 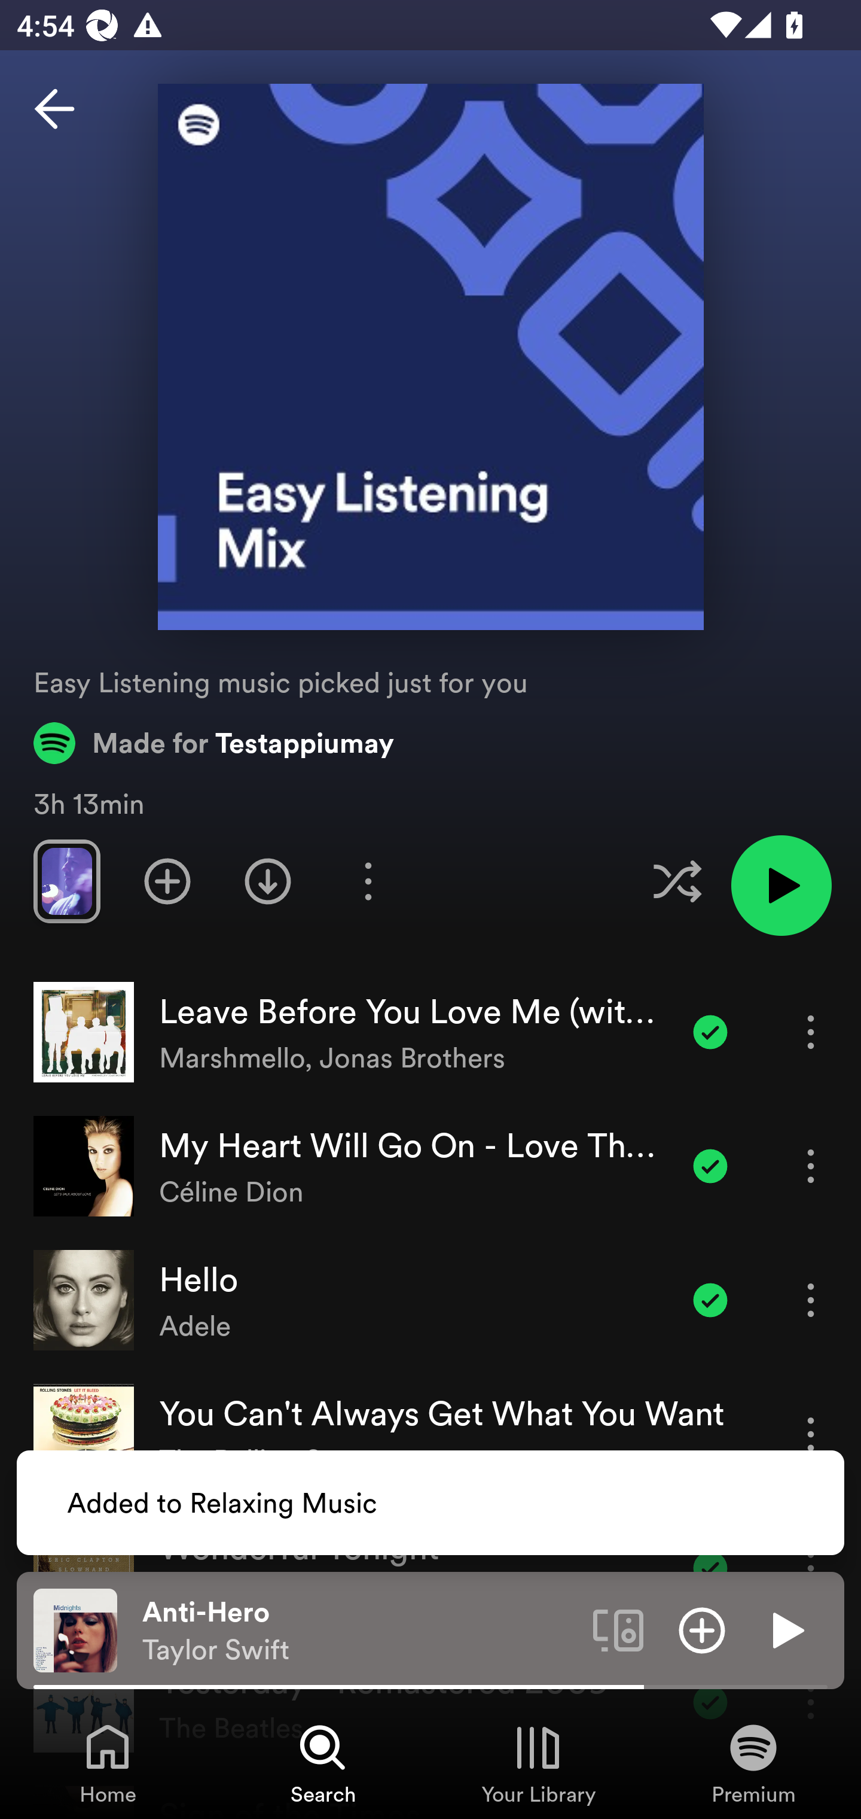 I want to click on Home, Tab 1 of 4 Home Home, so click(x=108, y=1763).